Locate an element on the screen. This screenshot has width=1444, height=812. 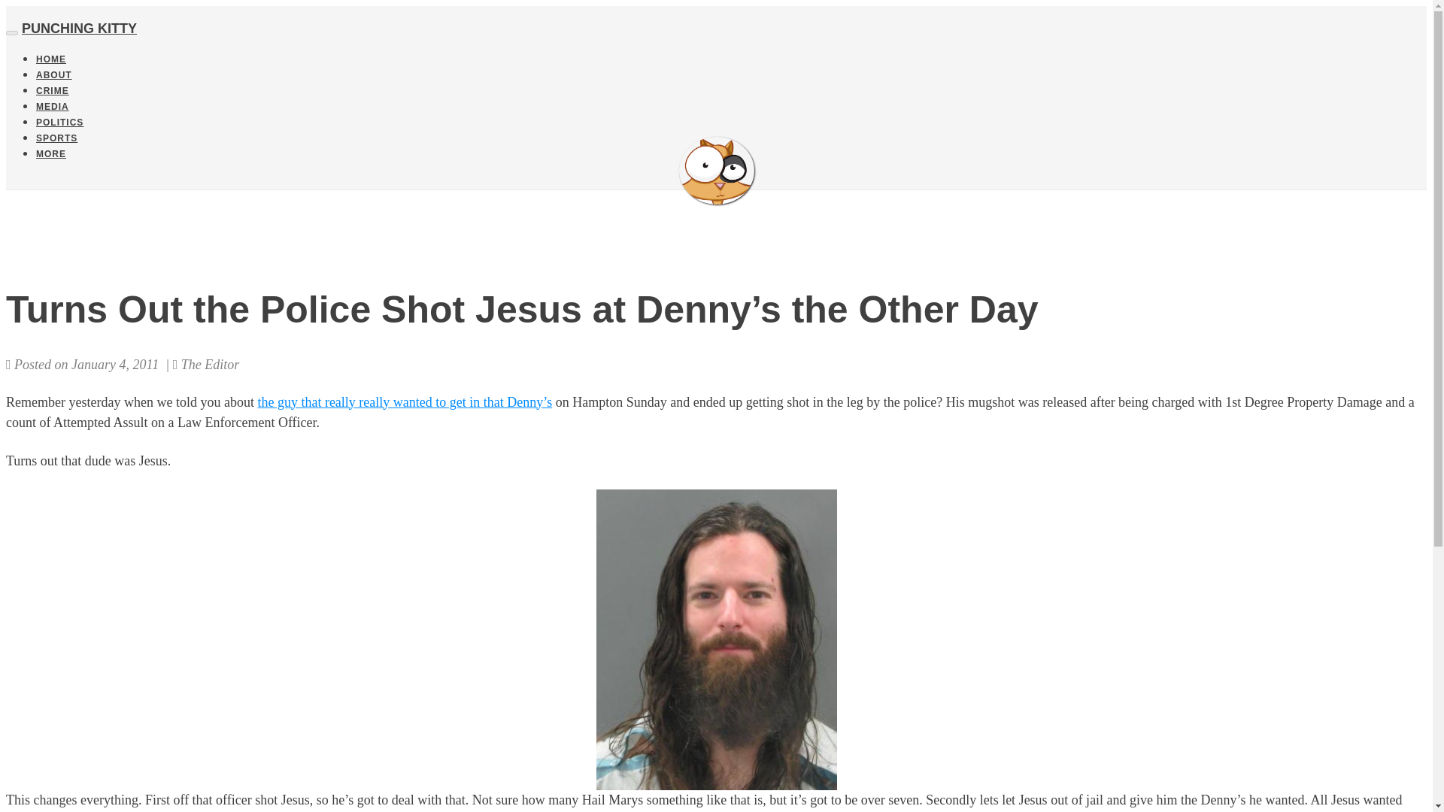
Media is located at coordinates (53, 107).